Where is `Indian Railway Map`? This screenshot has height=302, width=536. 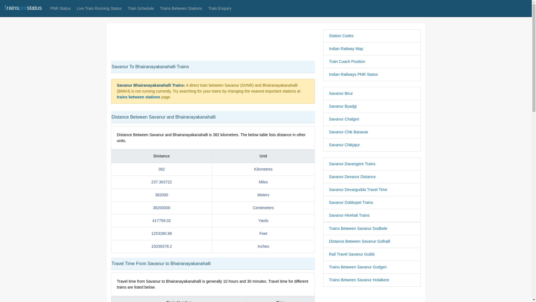
Indian Railway Map is located at coordinates (372, 49).